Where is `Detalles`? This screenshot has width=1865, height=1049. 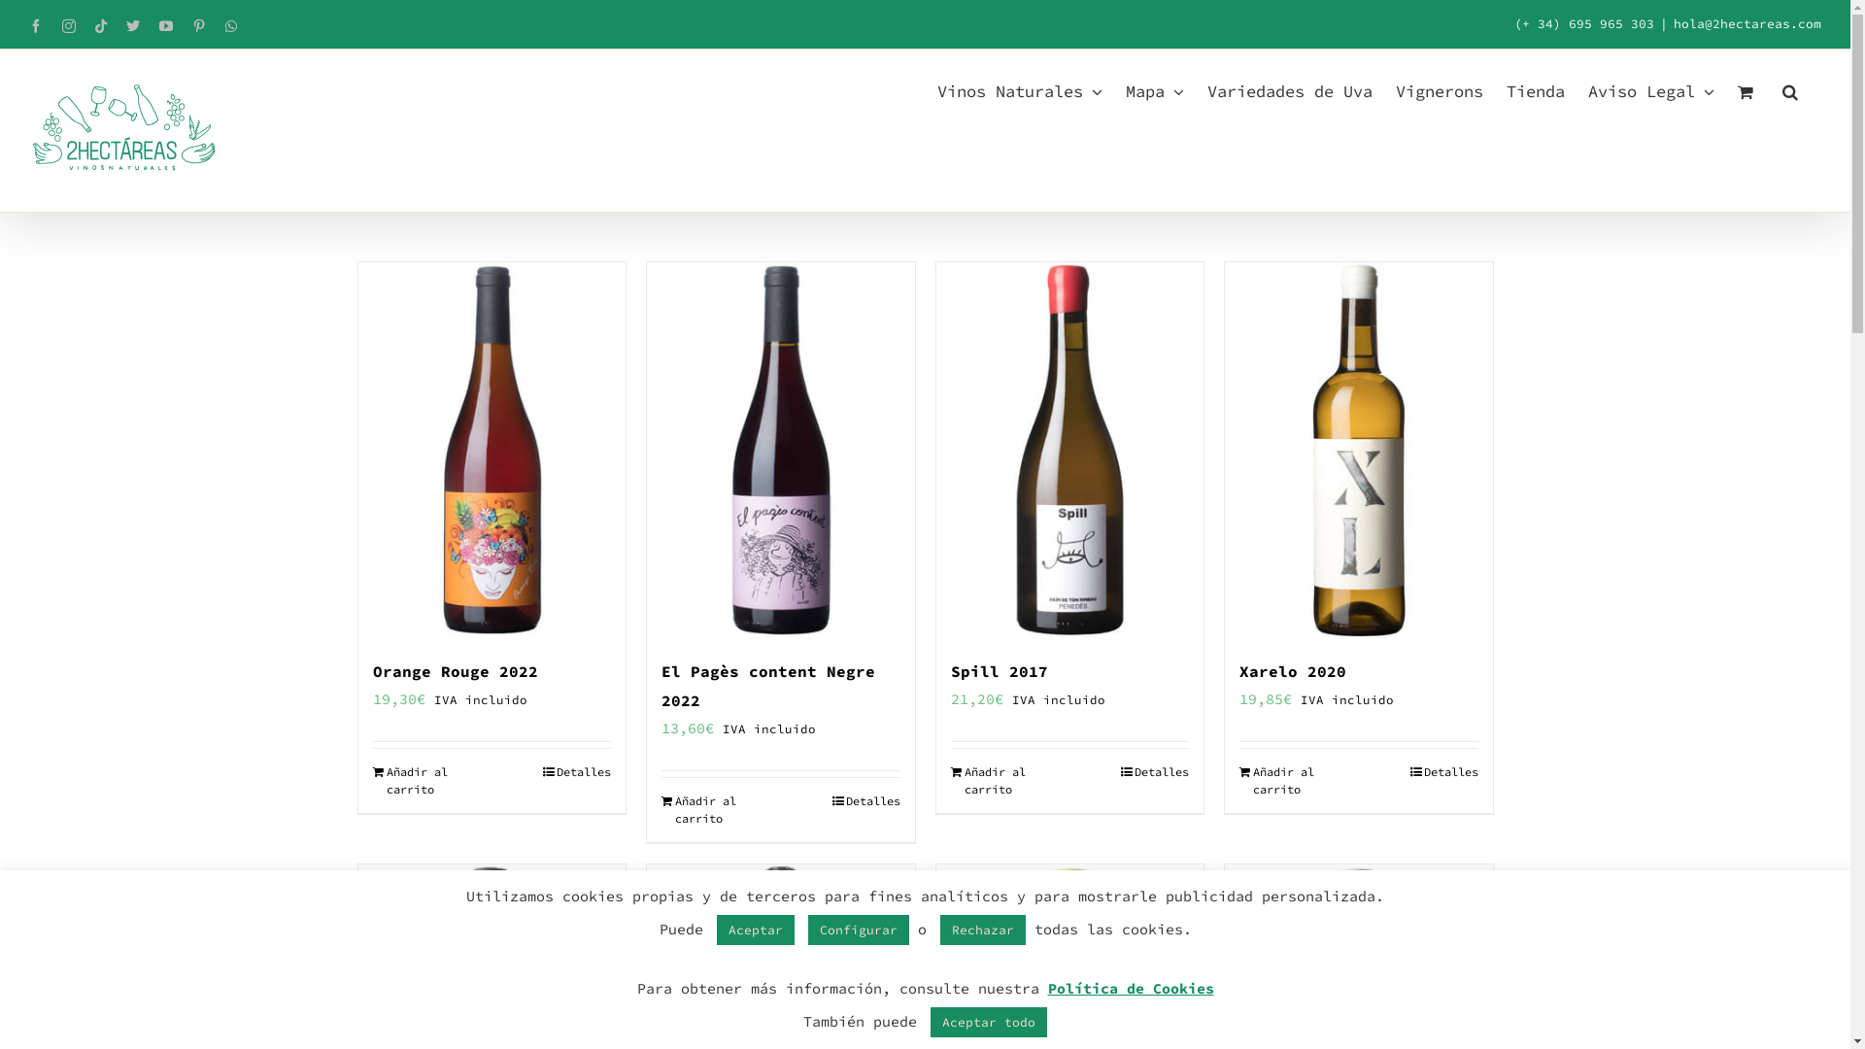
Detalles is located at coordinates (865, 801).